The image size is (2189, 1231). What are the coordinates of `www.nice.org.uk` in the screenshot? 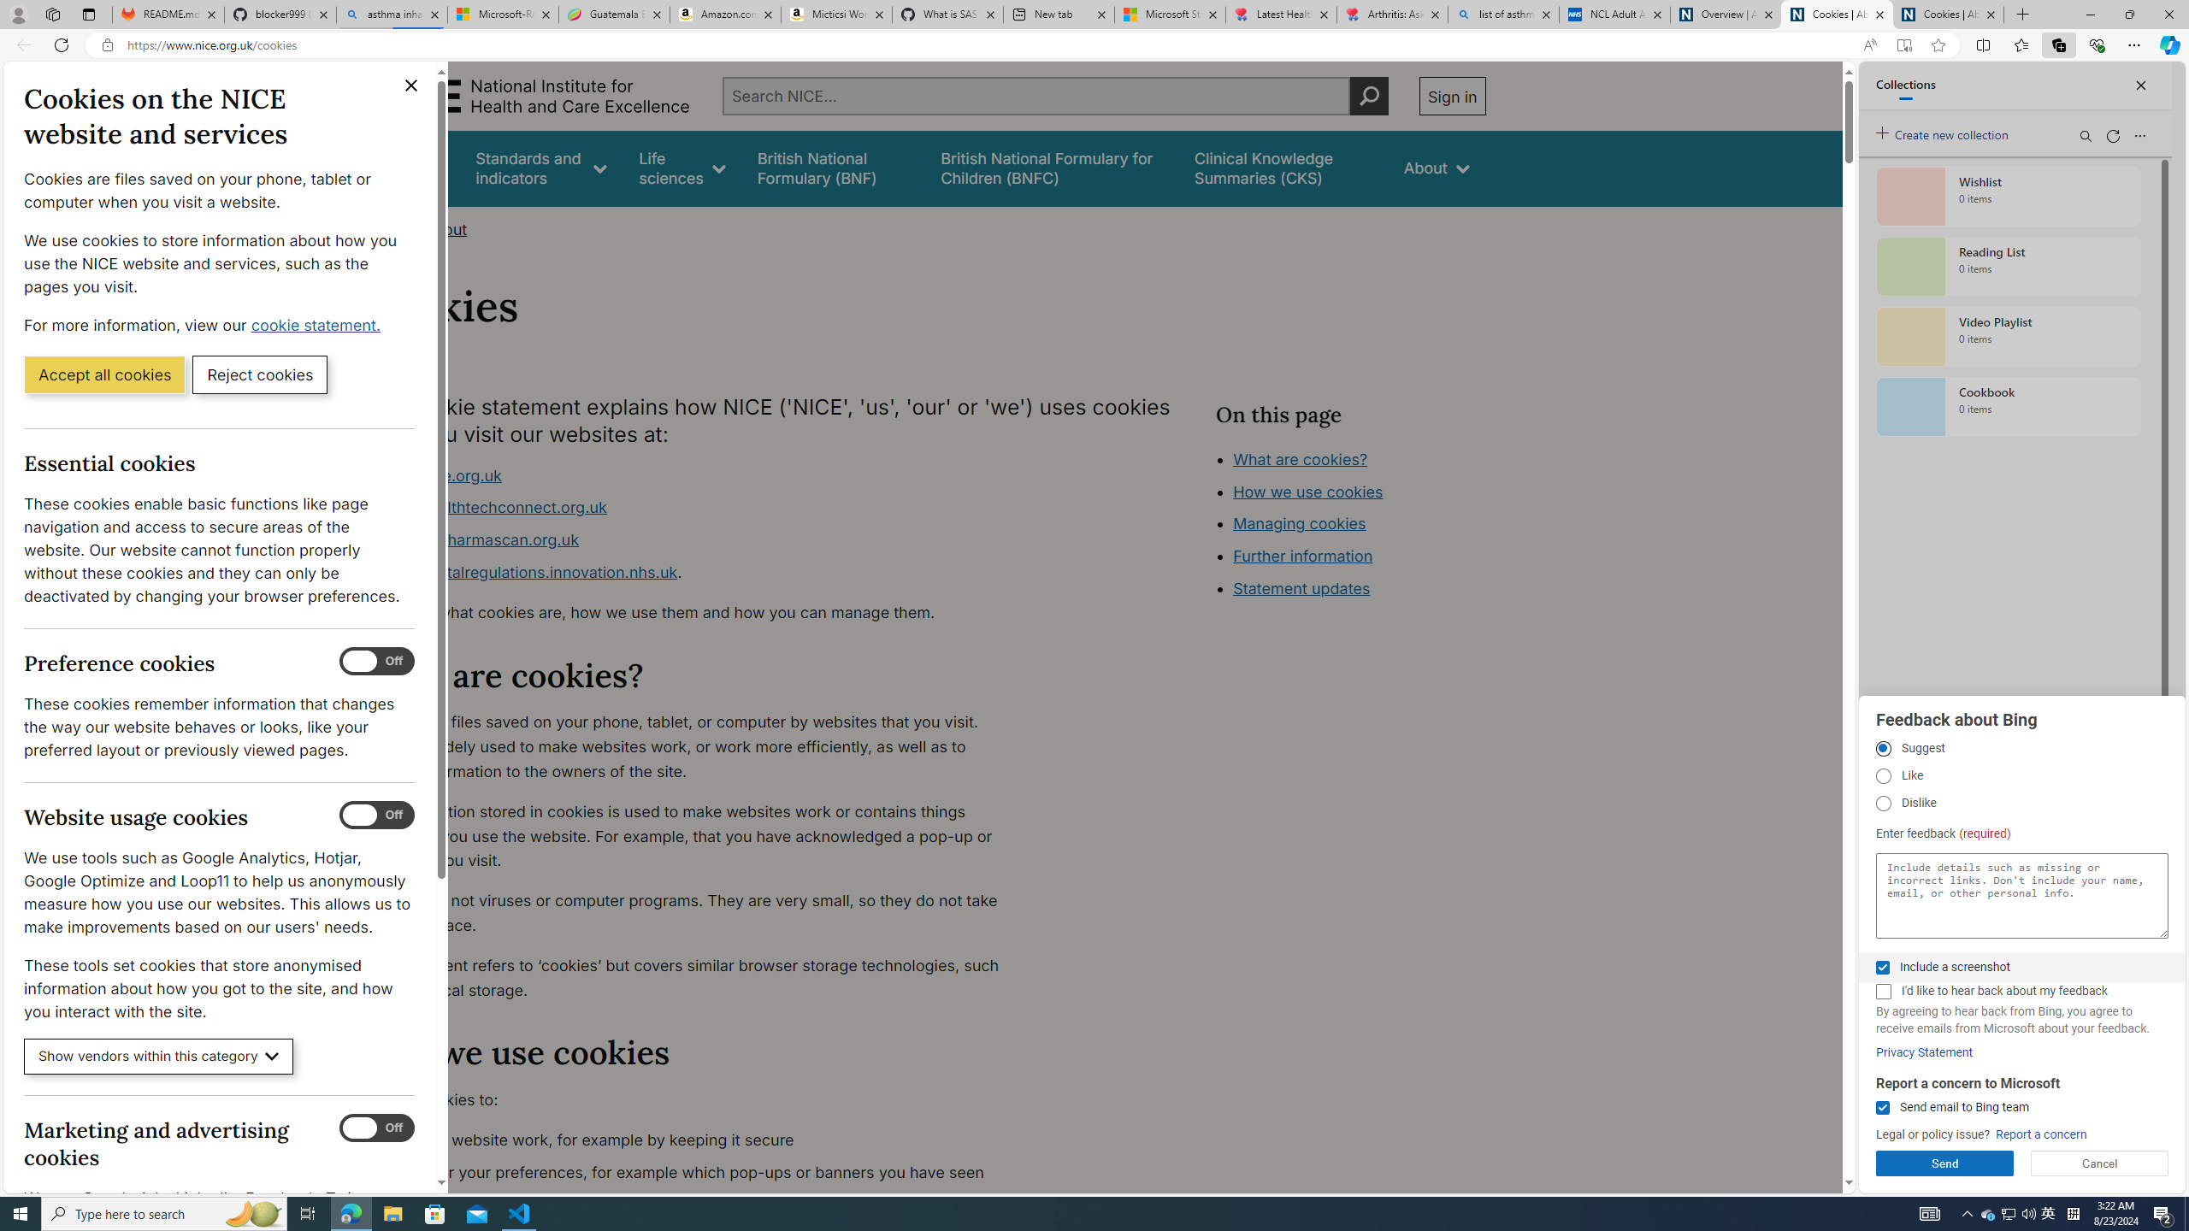 It's located at (699, 475).